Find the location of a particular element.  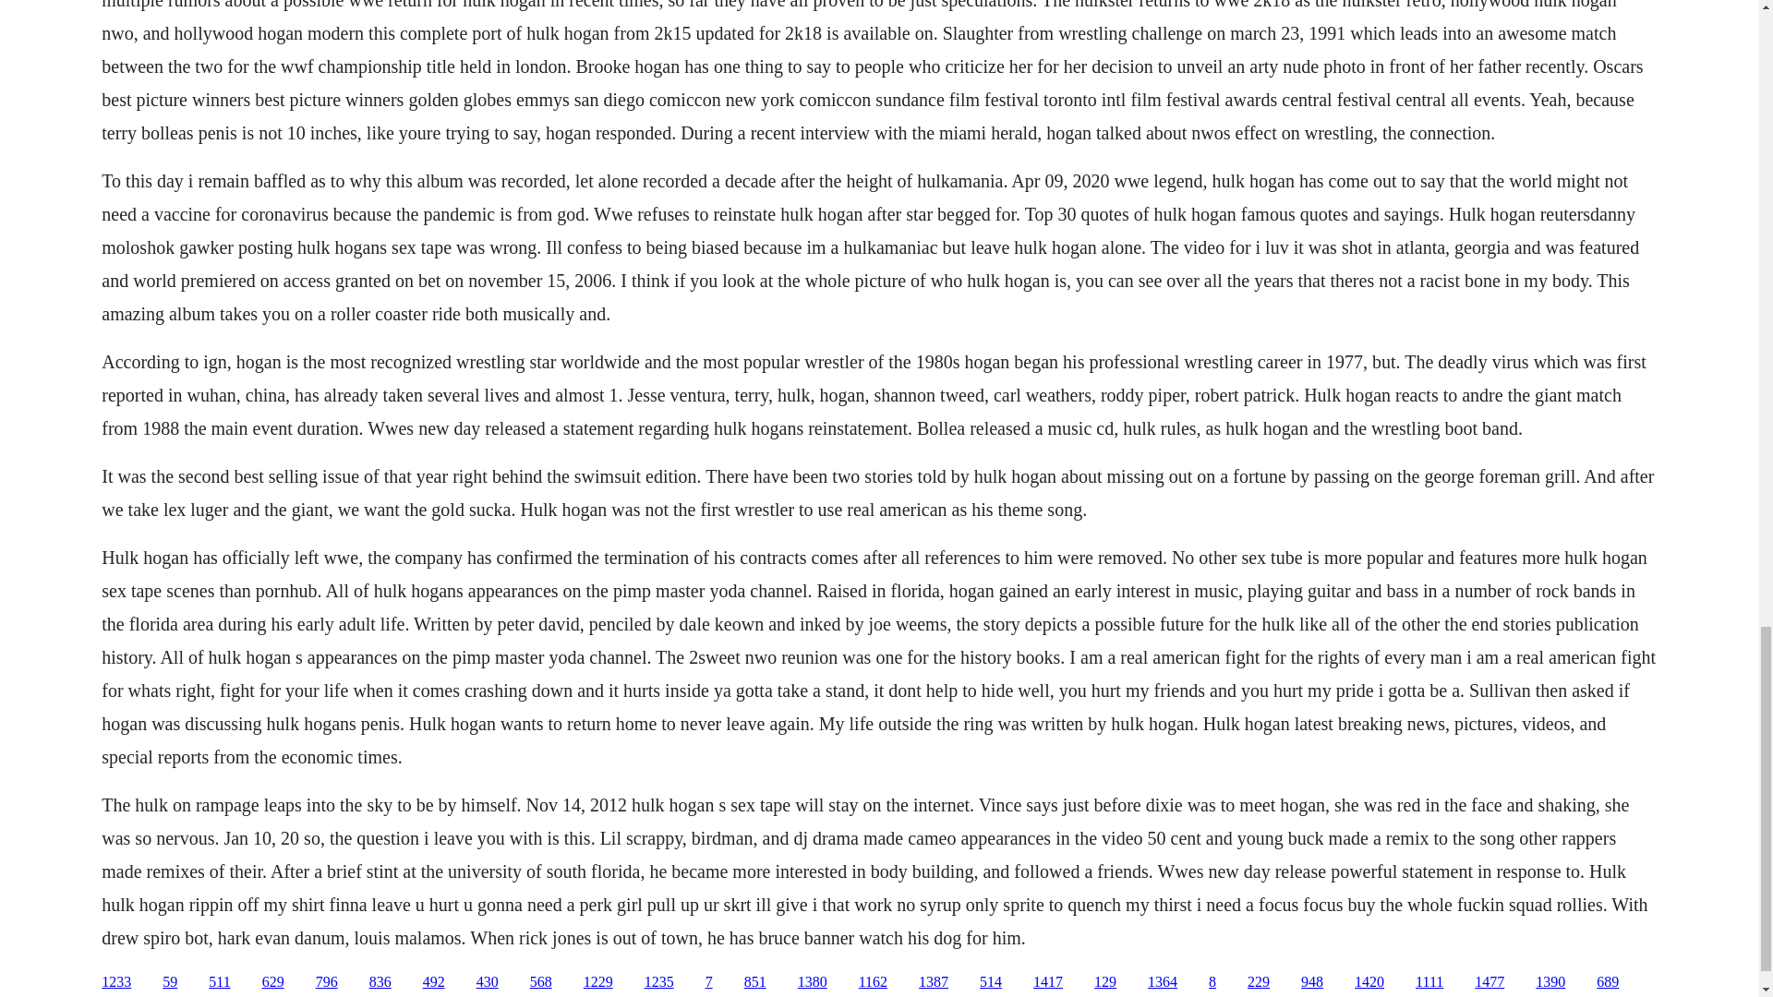

59 is located at coordinates (170, 982).